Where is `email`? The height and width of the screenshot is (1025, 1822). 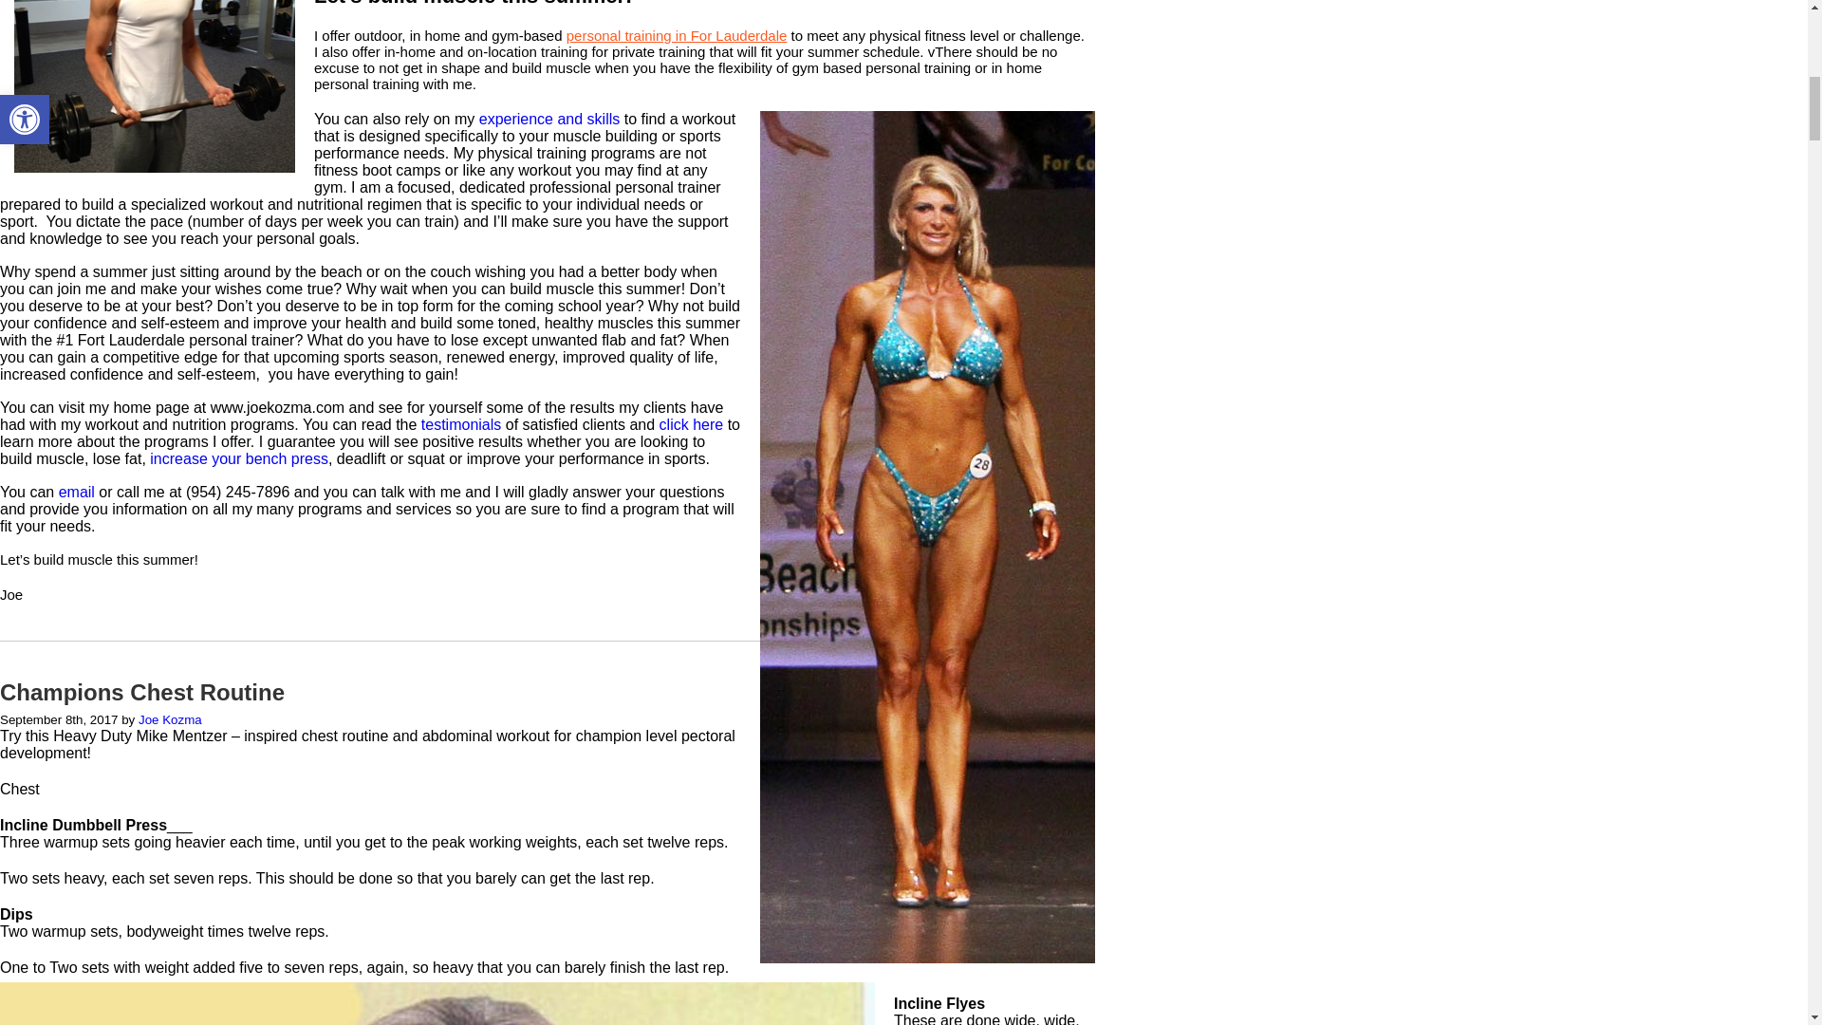
email is located at coordinates (76, 492).